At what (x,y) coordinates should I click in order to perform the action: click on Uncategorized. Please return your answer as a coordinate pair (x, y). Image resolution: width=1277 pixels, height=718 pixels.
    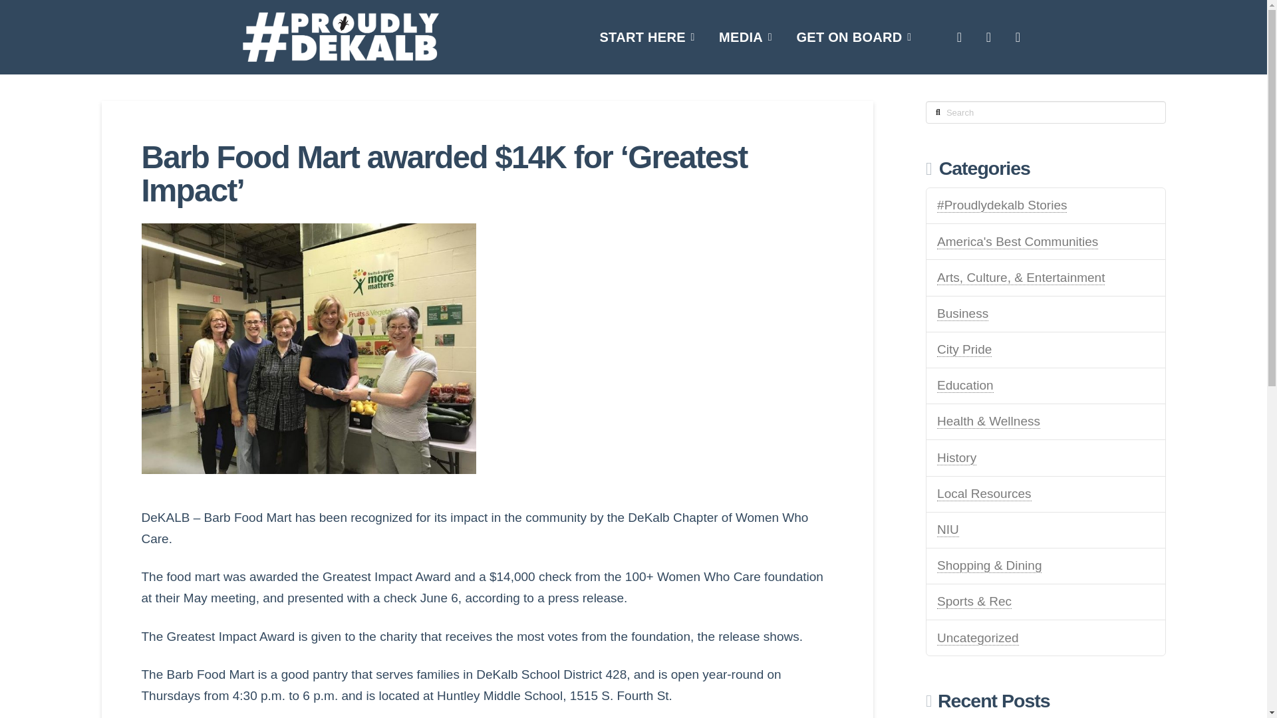
    Looking at the image, I should click on (978, 638).